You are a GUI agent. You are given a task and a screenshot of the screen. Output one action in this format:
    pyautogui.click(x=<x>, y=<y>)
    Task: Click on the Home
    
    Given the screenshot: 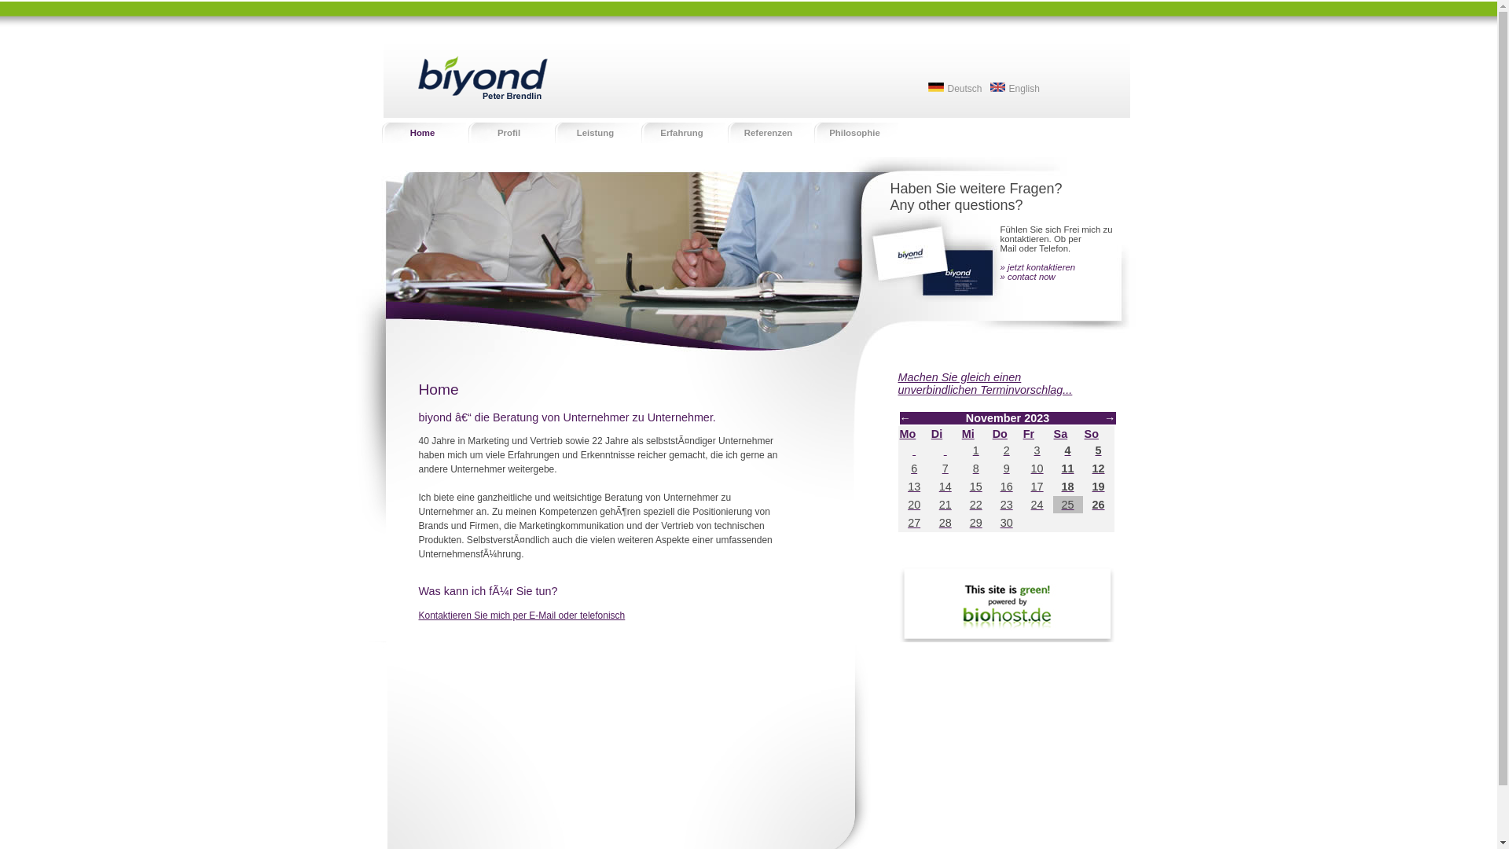 What is the action you would take?
    pyautogui.click(x=422, y=131)
    